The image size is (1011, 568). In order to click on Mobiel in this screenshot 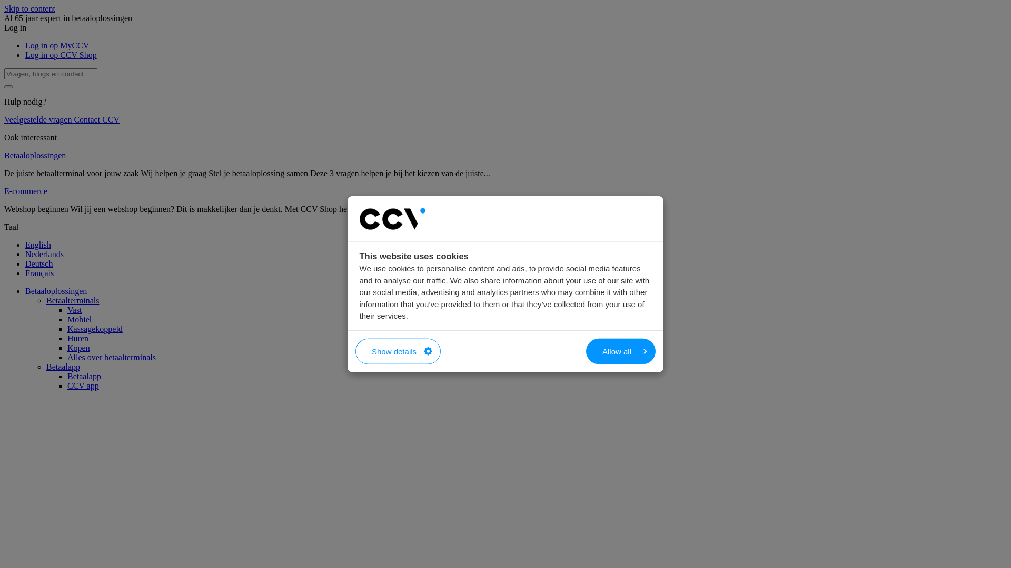, I will do `click(80, 320)`.